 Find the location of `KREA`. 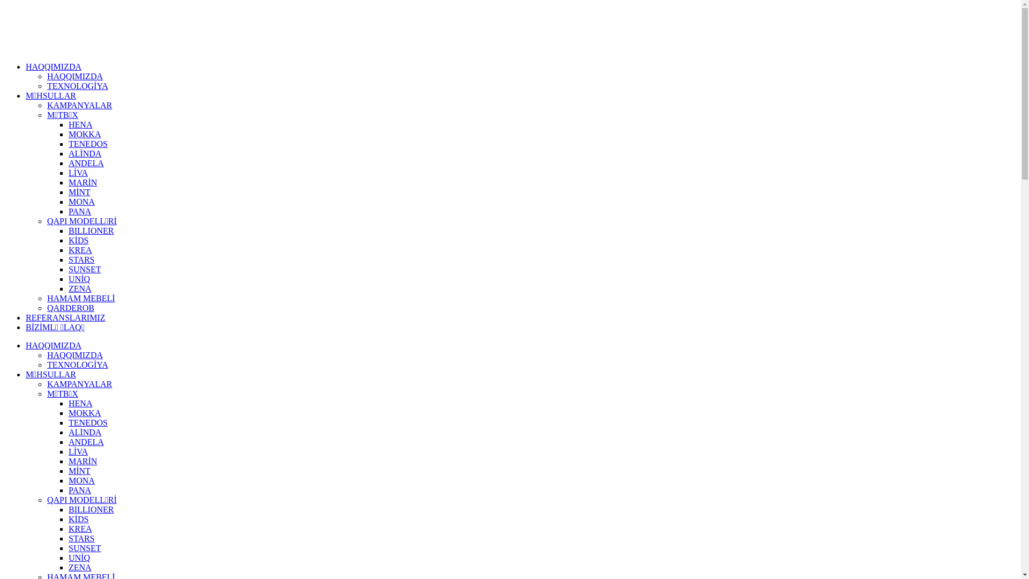

KREA is located at coordinates (80, 529).